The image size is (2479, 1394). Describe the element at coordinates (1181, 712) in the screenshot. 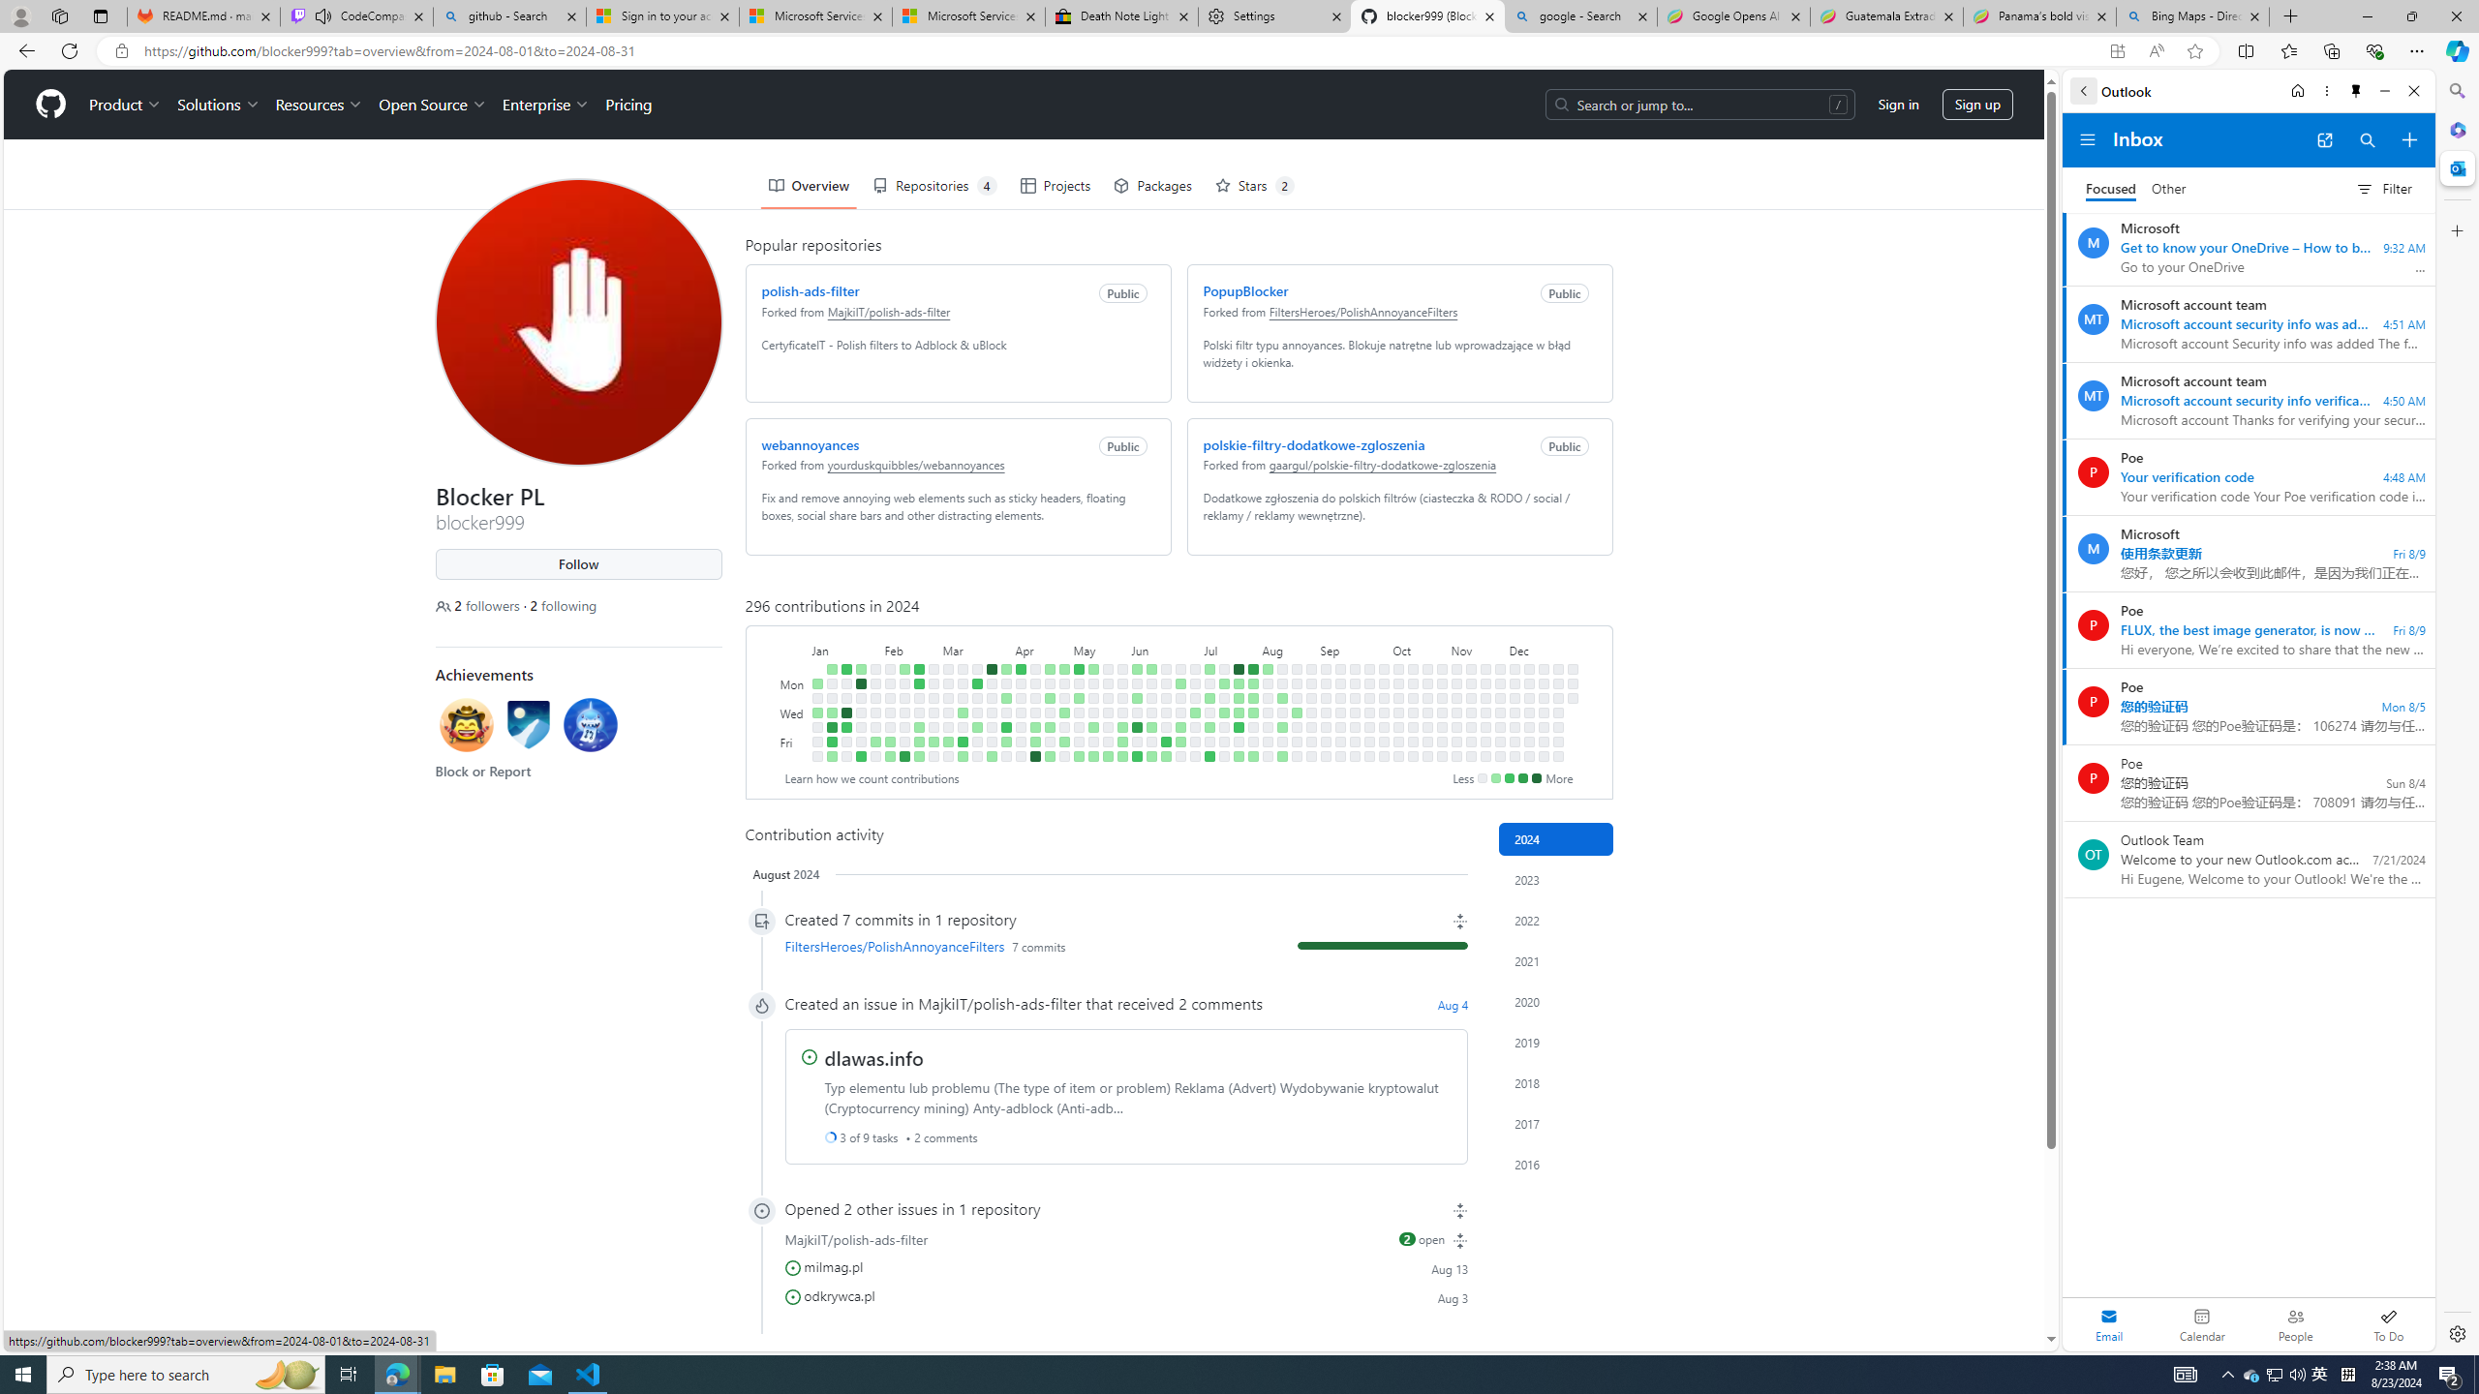

I see `No contributions on June 26th.` at that location.